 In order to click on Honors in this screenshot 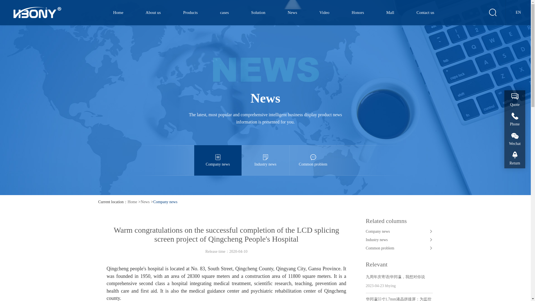, I will do `click(358, 12)`.